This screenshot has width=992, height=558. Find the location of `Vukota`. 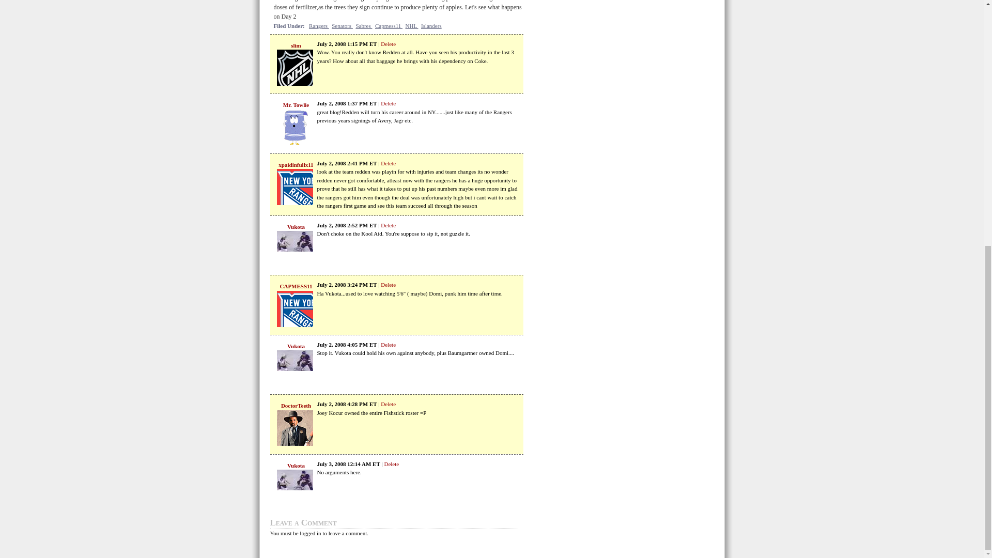

Vukota is located at coordinates (296, 346).